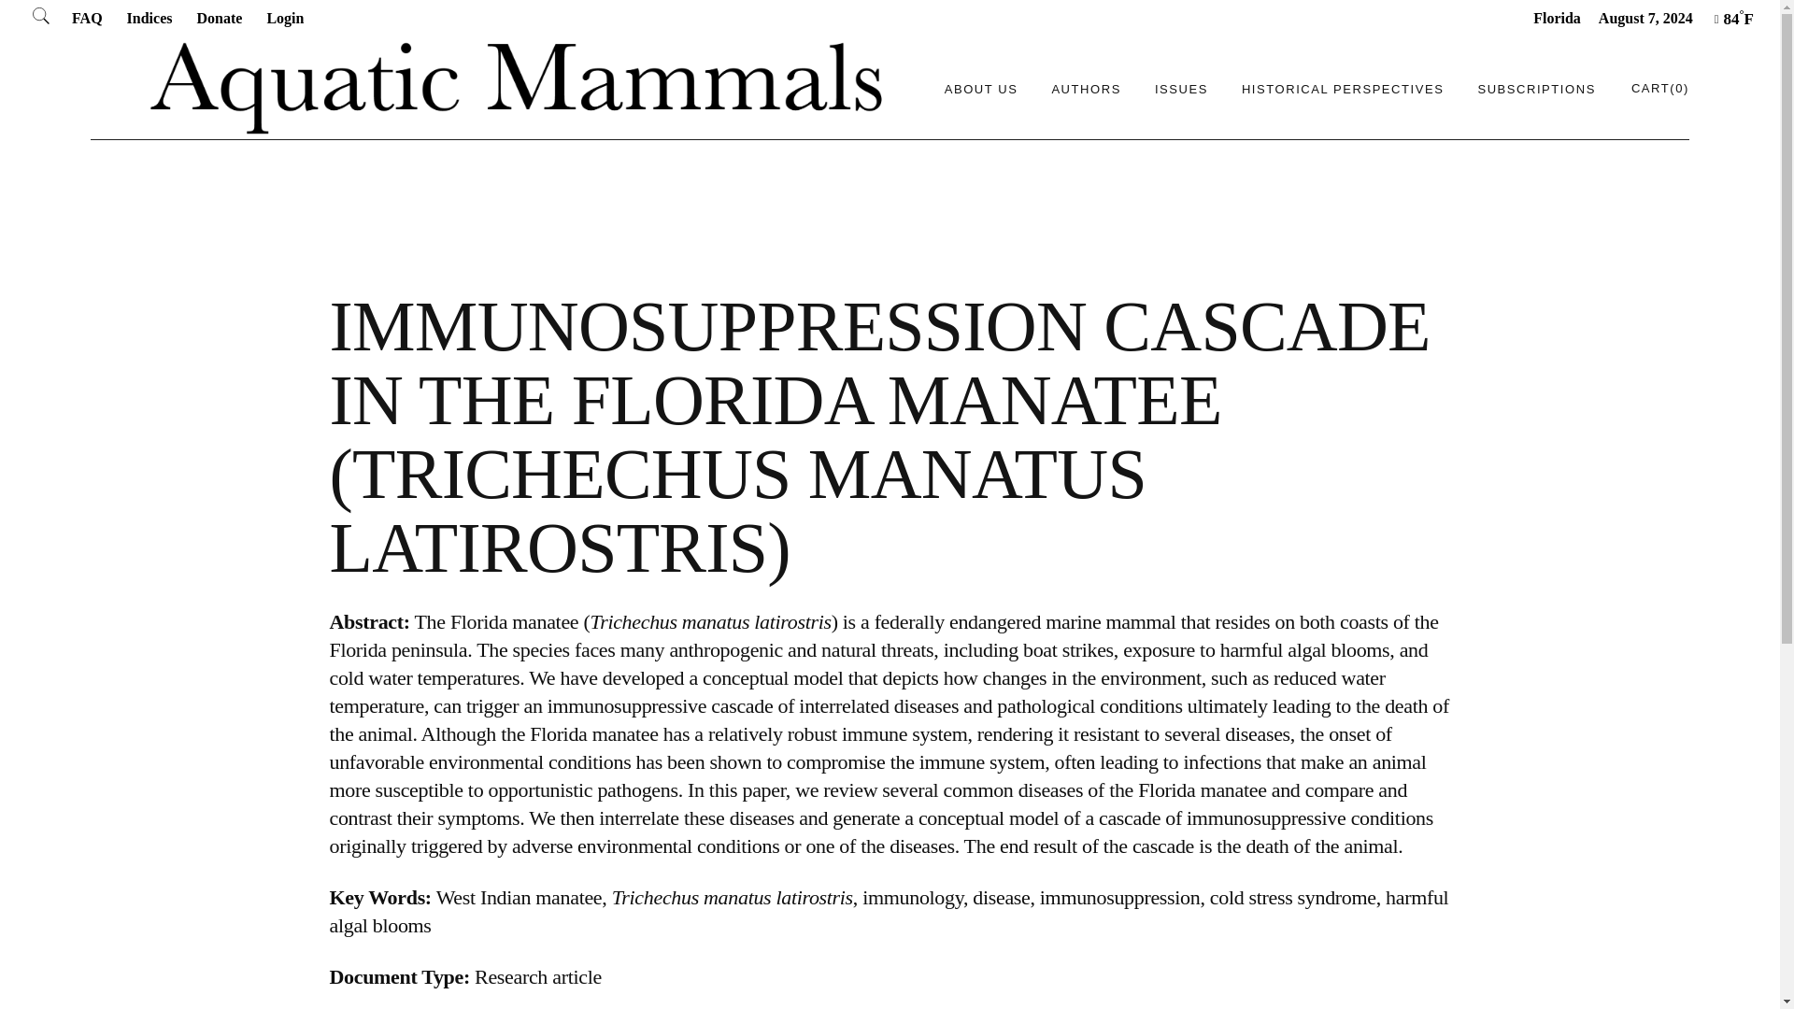 The height and width of the screenshot is (1009, 1794). I want to click on Login, so click(284, 18).